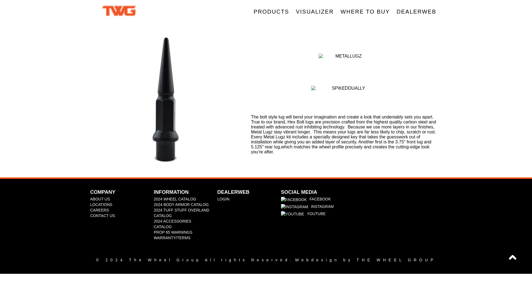  I want to click on VISUALIZER, so click(315, 12).